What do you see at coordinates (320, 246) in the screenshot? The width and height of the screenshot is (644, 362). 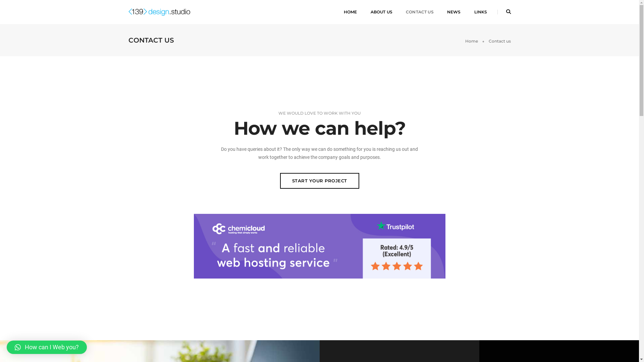 I see `ChemiCloud - Excellent Web Hosting Services` at bounding box center [320, 246].